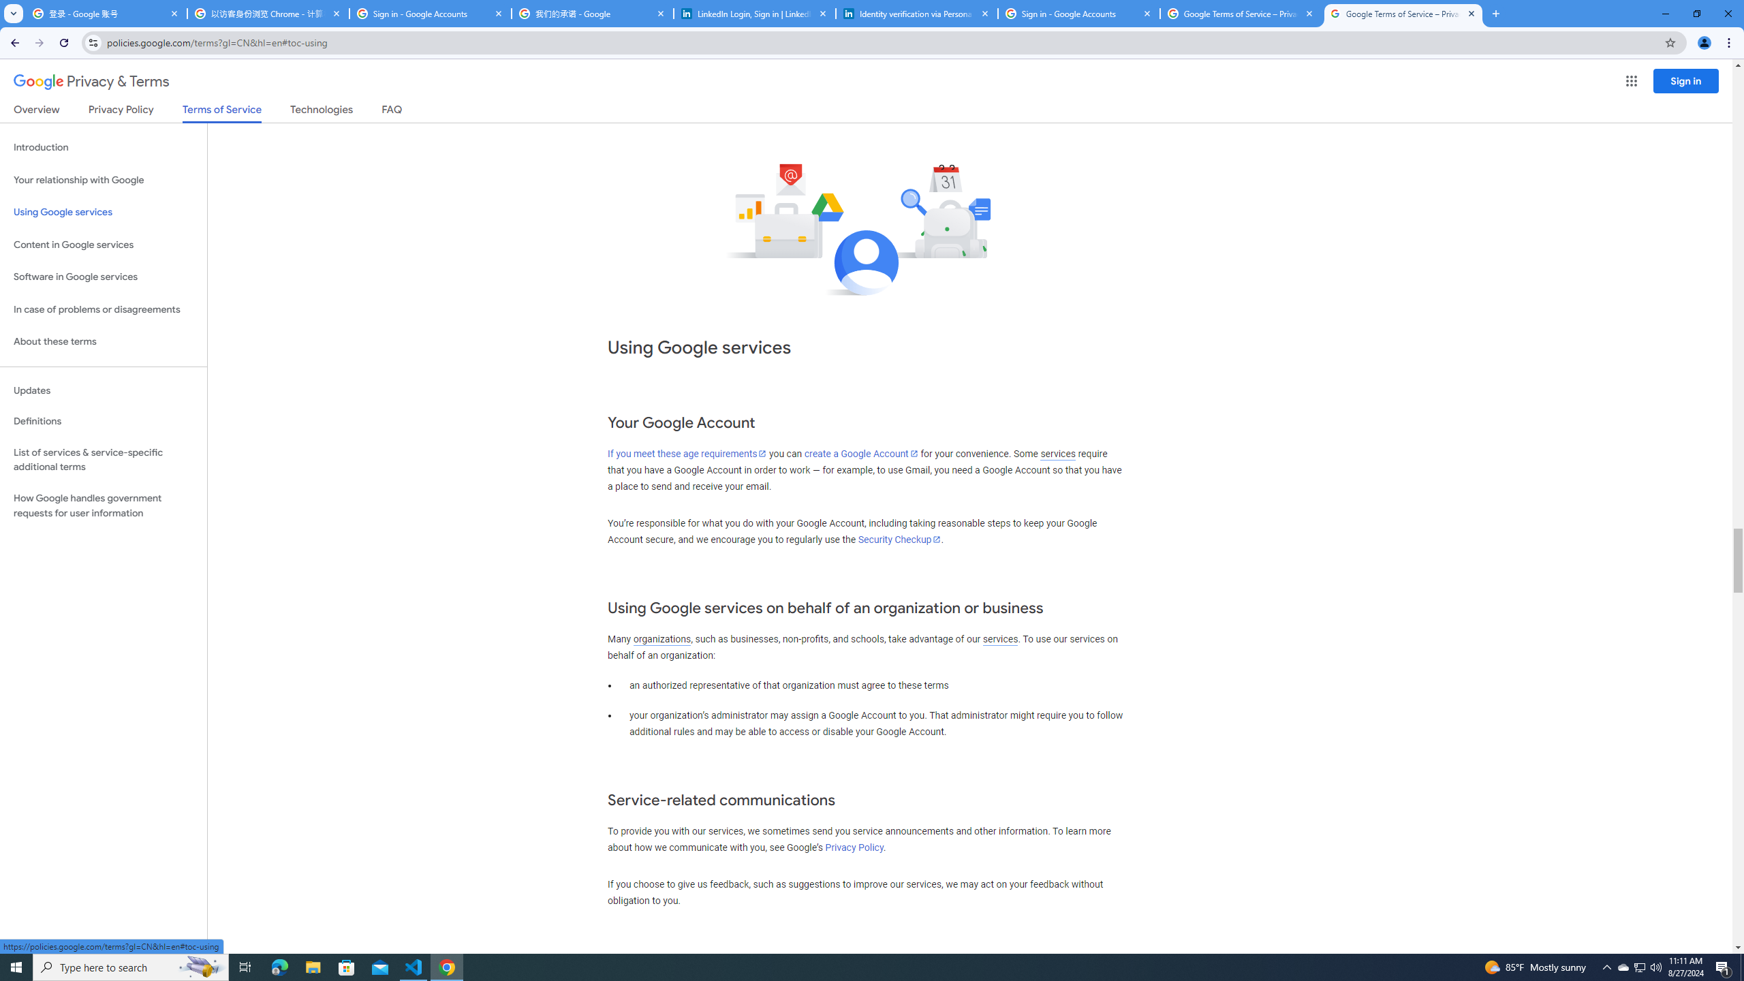  Describe the element at coordinates (91, 82) in the screenshot. I see `Privacy & Terms` at that location.